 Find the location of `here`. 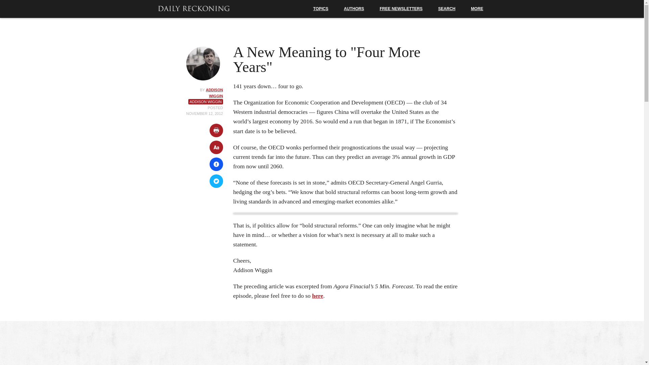

here is located at coordinates (318, 295).